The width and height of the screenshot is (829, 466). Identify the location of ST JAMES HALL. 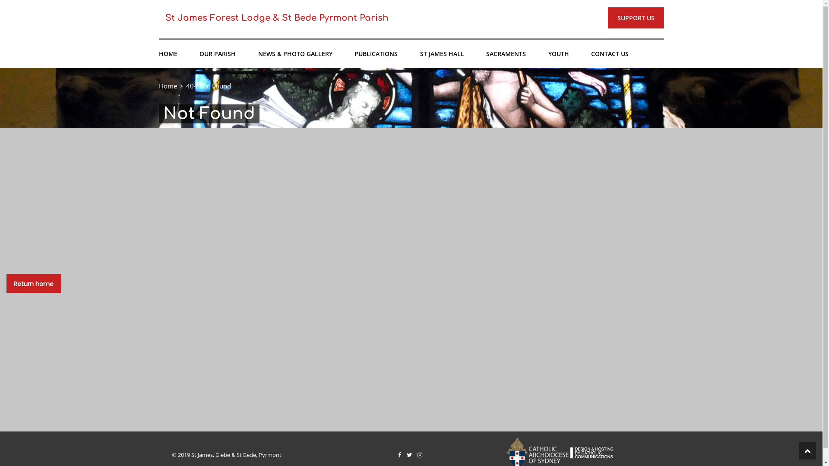
(442, 54).